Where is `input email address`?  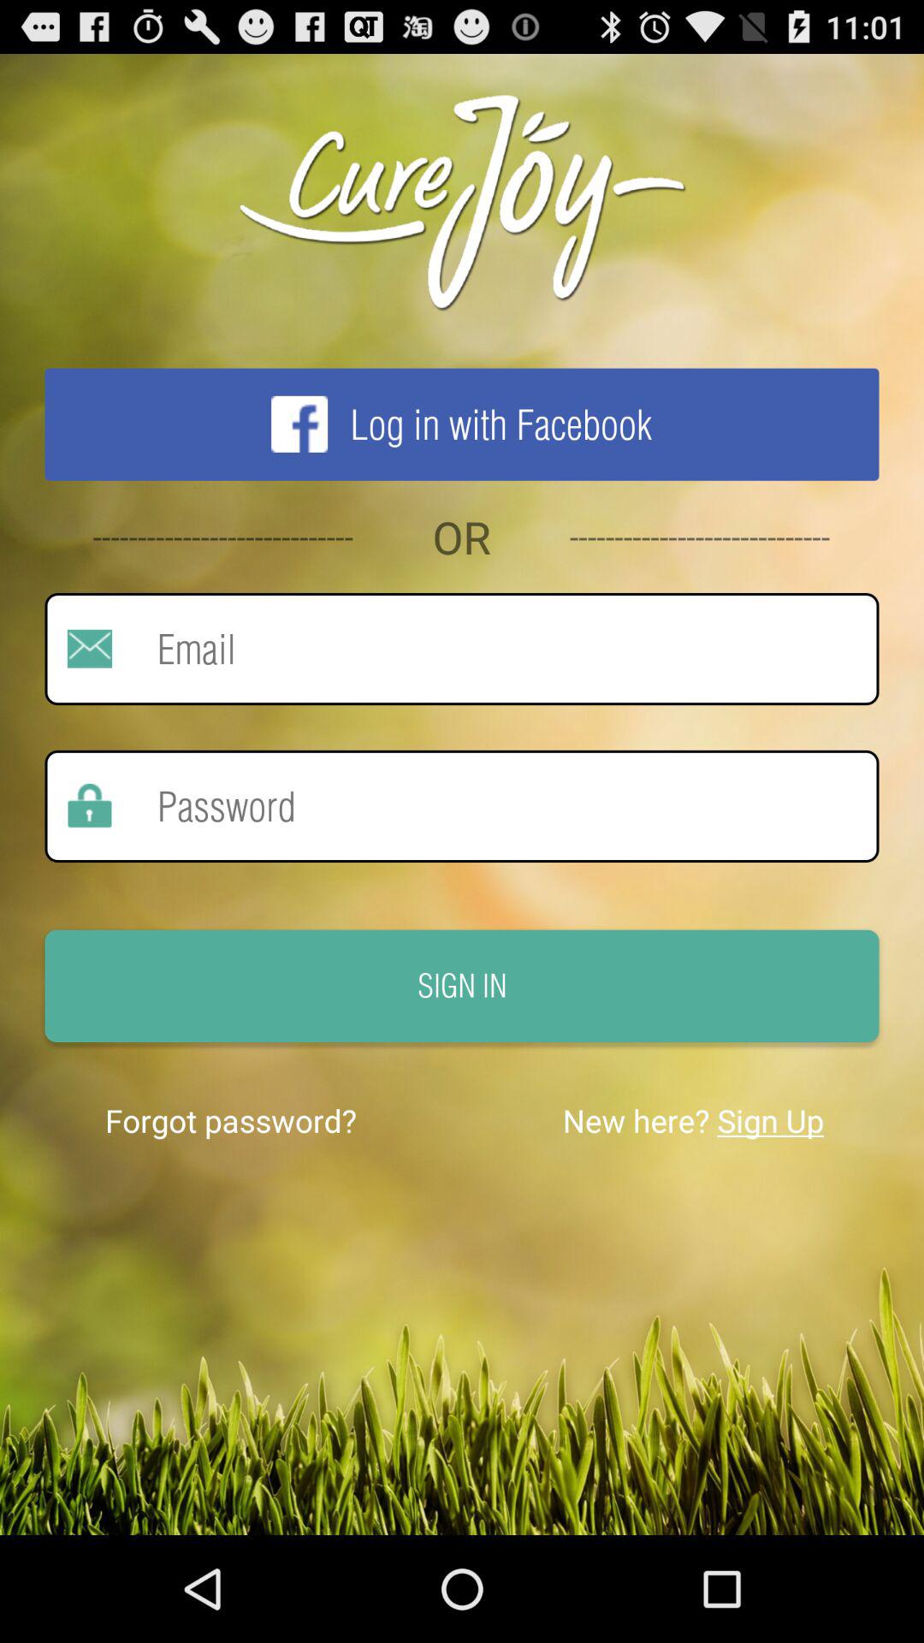
input email address is located at coordinates (495, 649).